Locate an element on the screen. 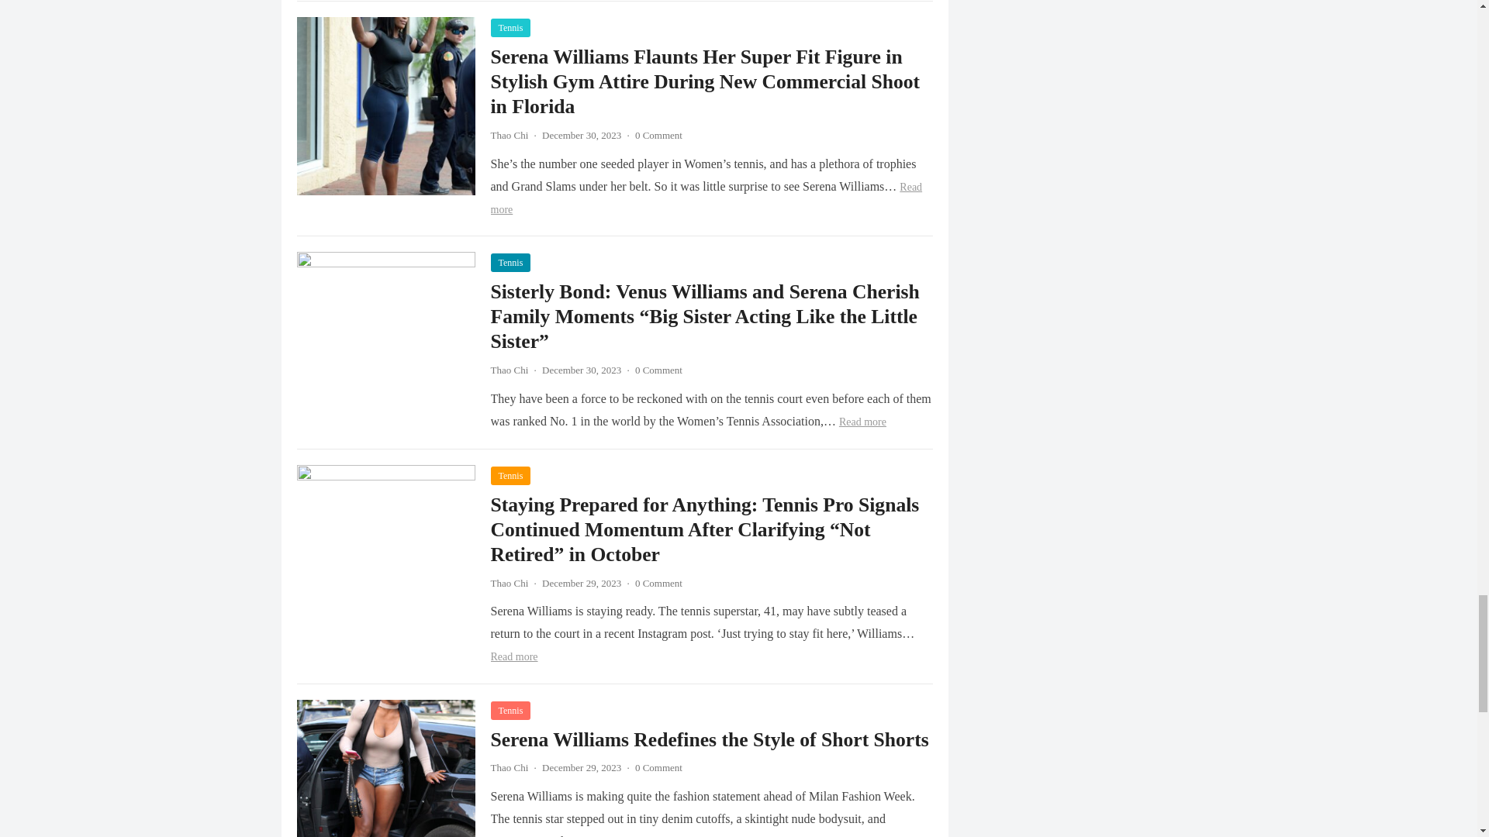 The height and width of the screenshot is (837, 1489). Tennis is located at coordinates (510, 27).